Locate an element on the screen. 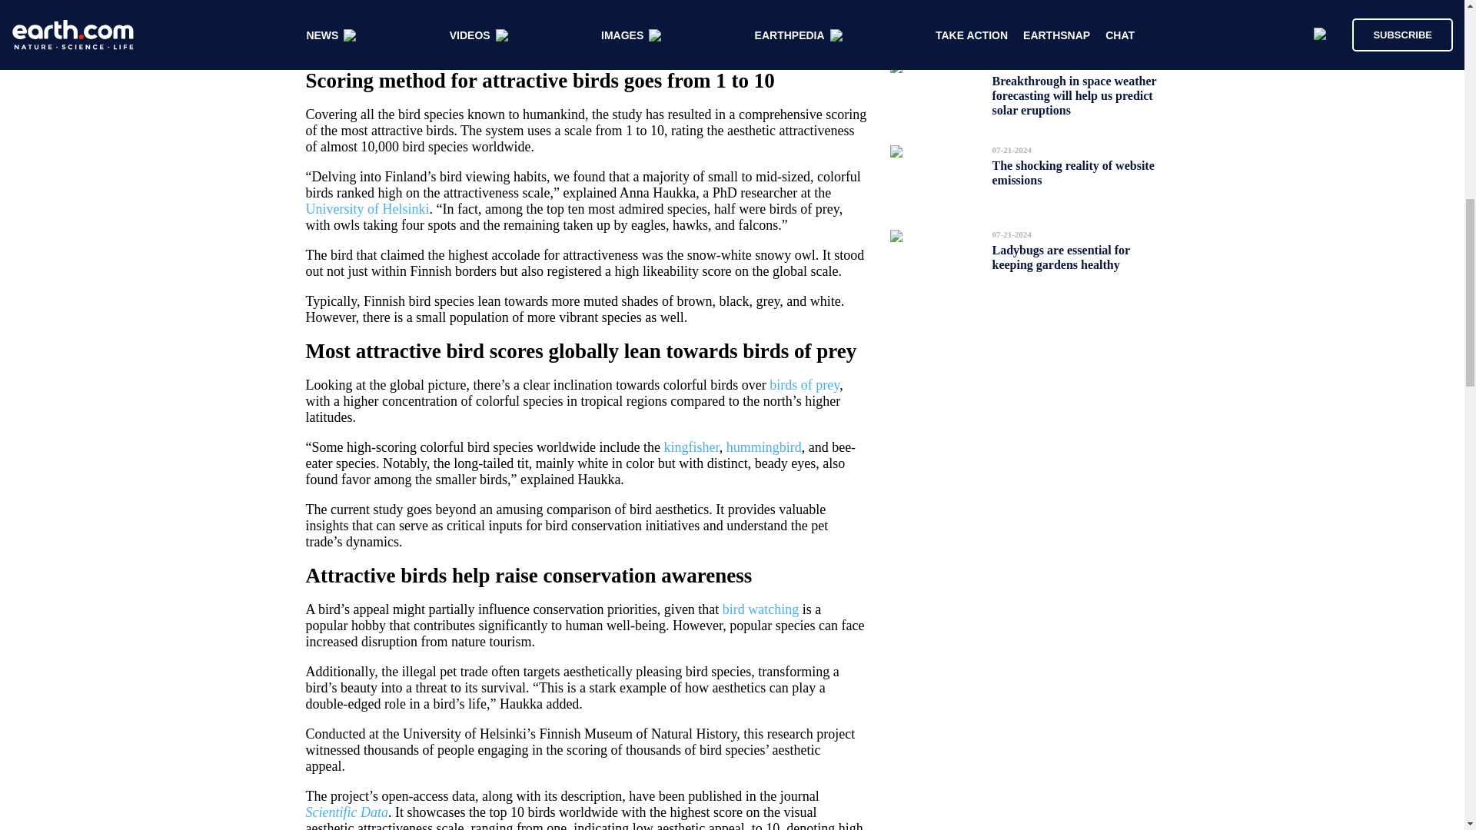  kingfisher is located at coordinates (690, 447).